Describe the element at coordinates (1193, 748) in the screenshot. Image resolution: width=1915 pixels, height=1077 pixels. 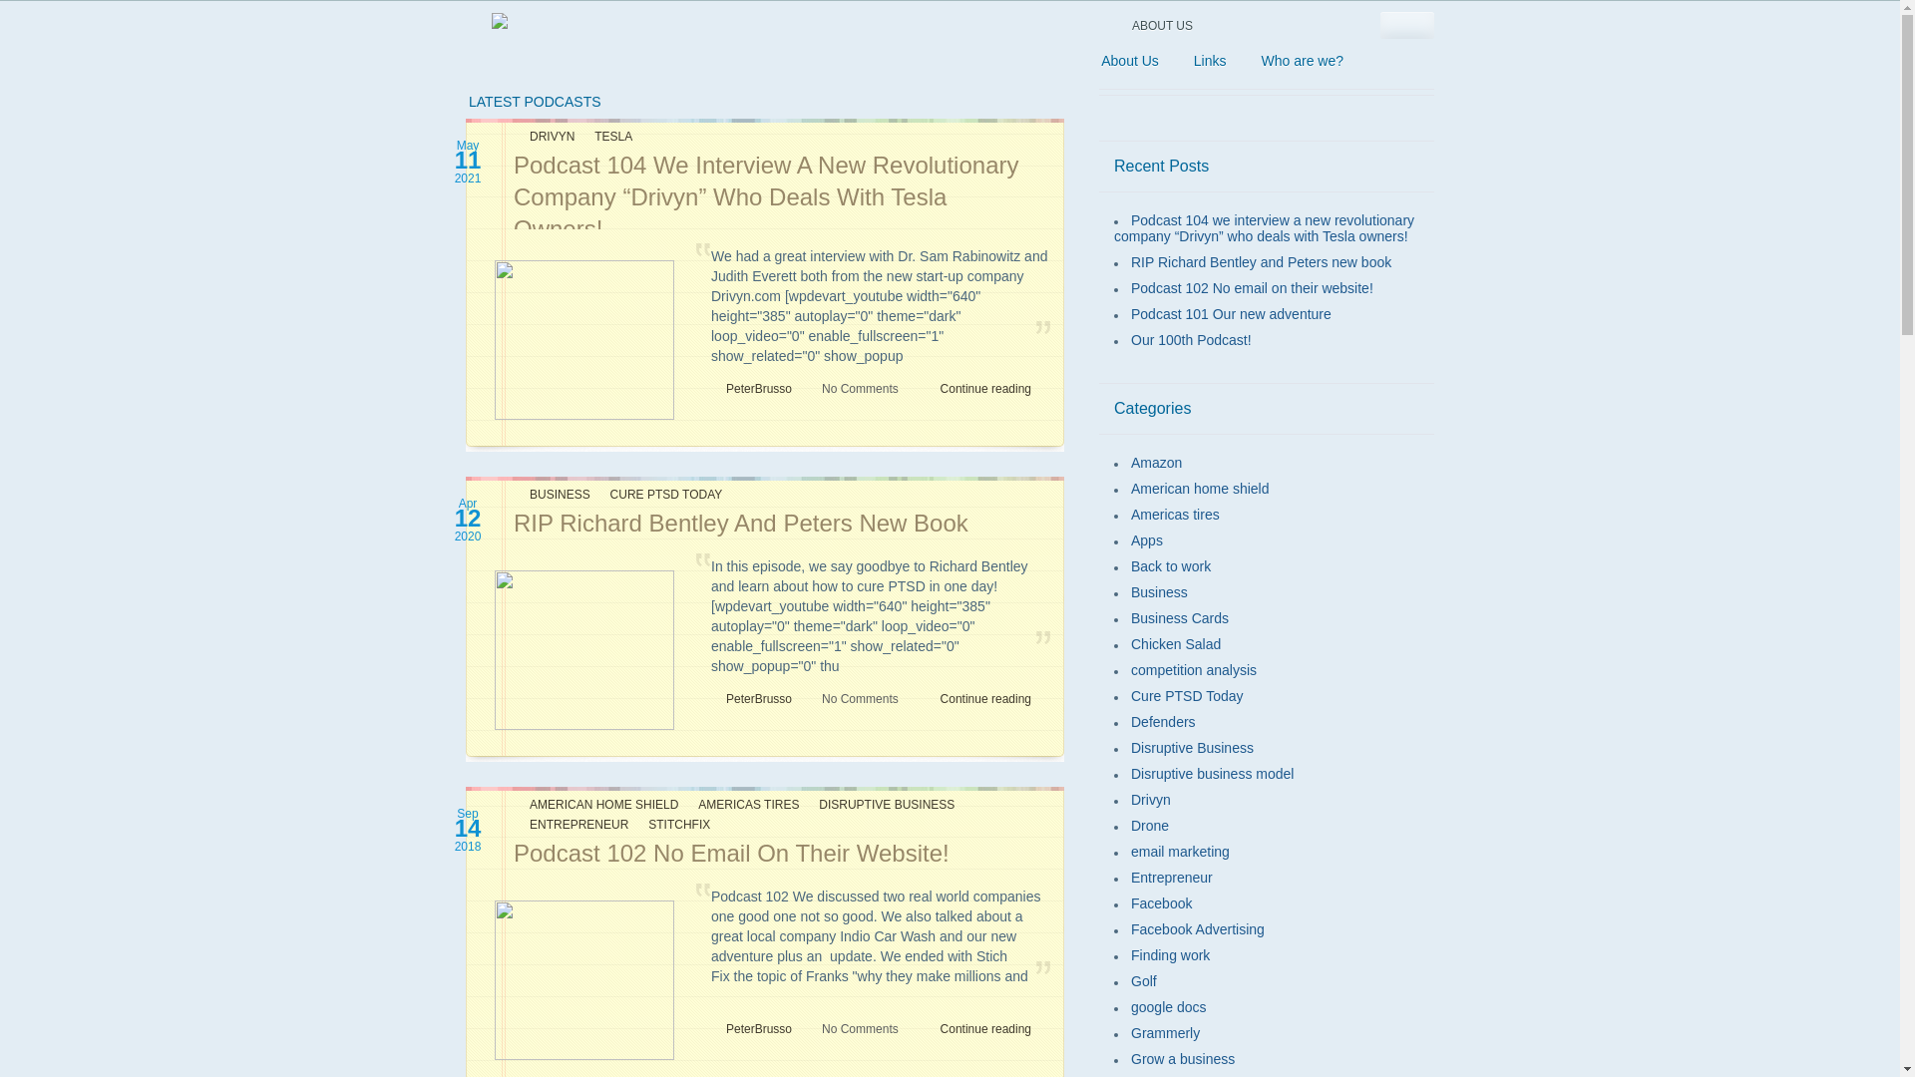
I see `Disruptive Business` at that location.